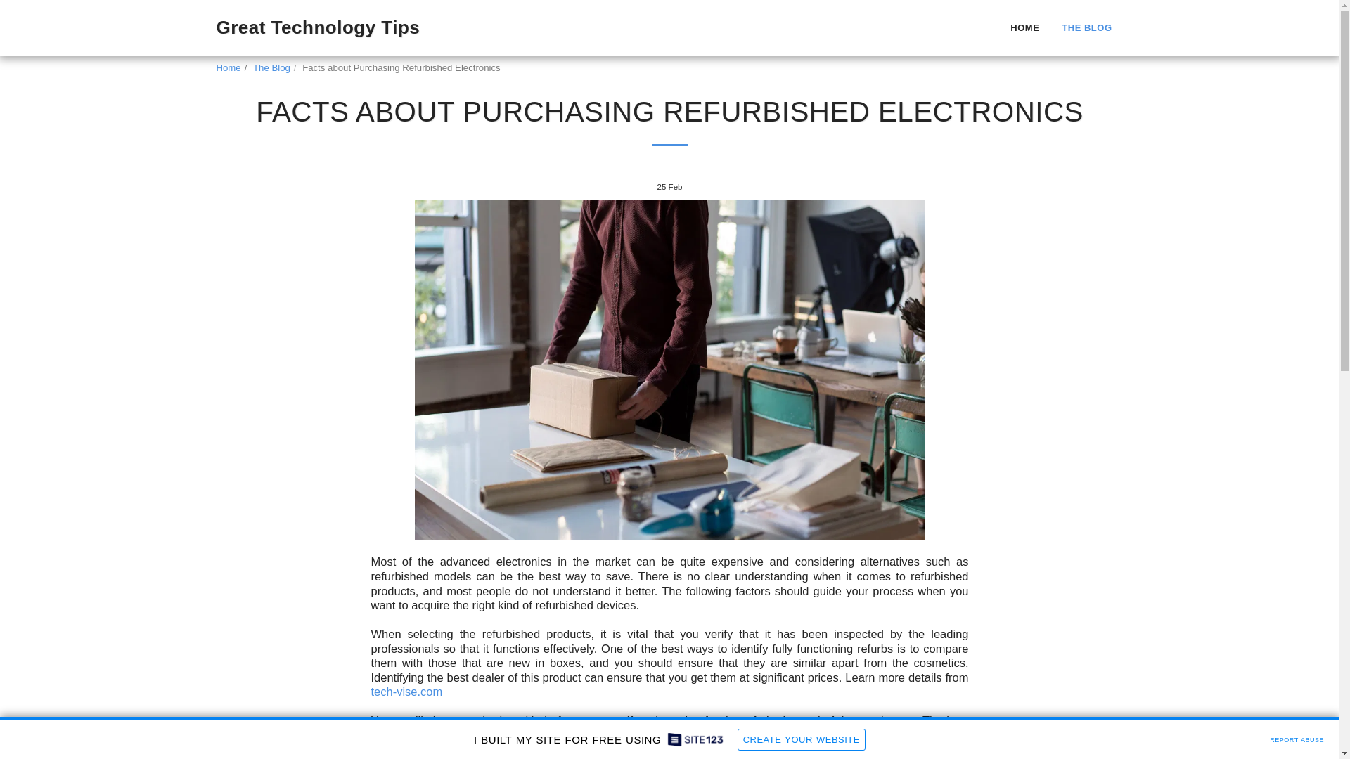 This screenshot has width=1350, height=759. What do you see at coordinates (1297, 738) in the screenshot?
I see `REPORT ABUSE` at bounding box center [1297, 738].